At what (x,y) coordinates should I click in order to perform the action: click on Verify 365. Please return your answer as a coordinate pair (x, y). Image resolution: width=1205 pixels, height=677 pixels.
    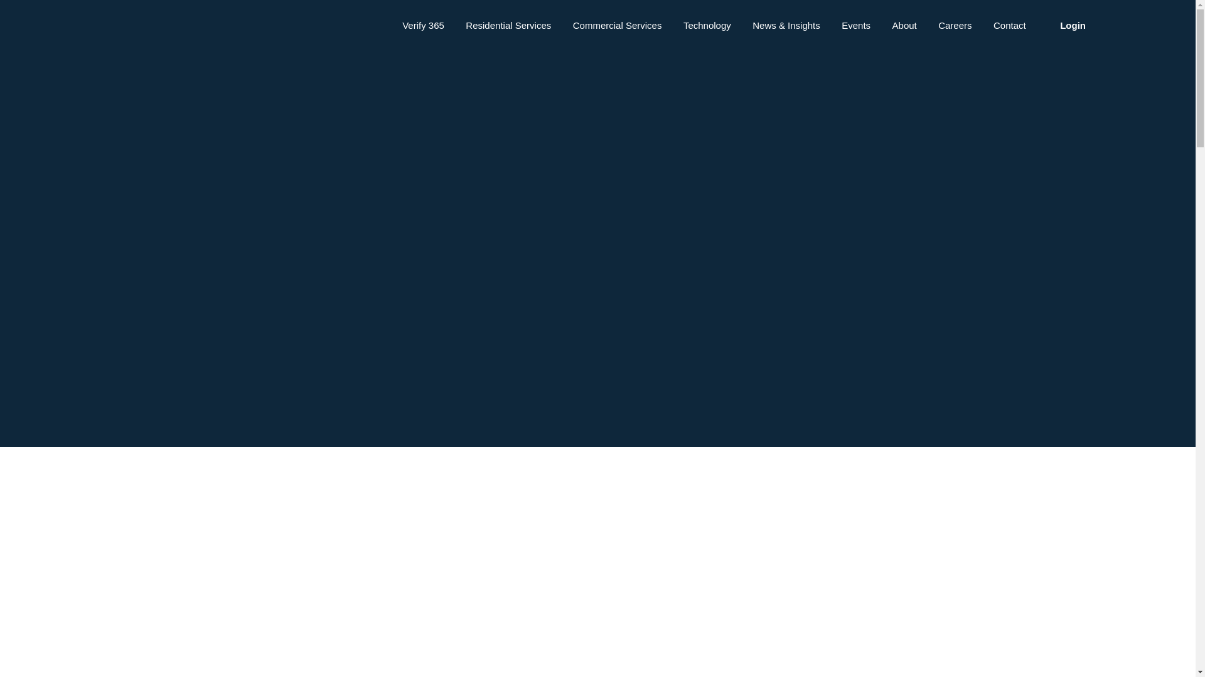
    Looking at the image, I should click on (423, 28).